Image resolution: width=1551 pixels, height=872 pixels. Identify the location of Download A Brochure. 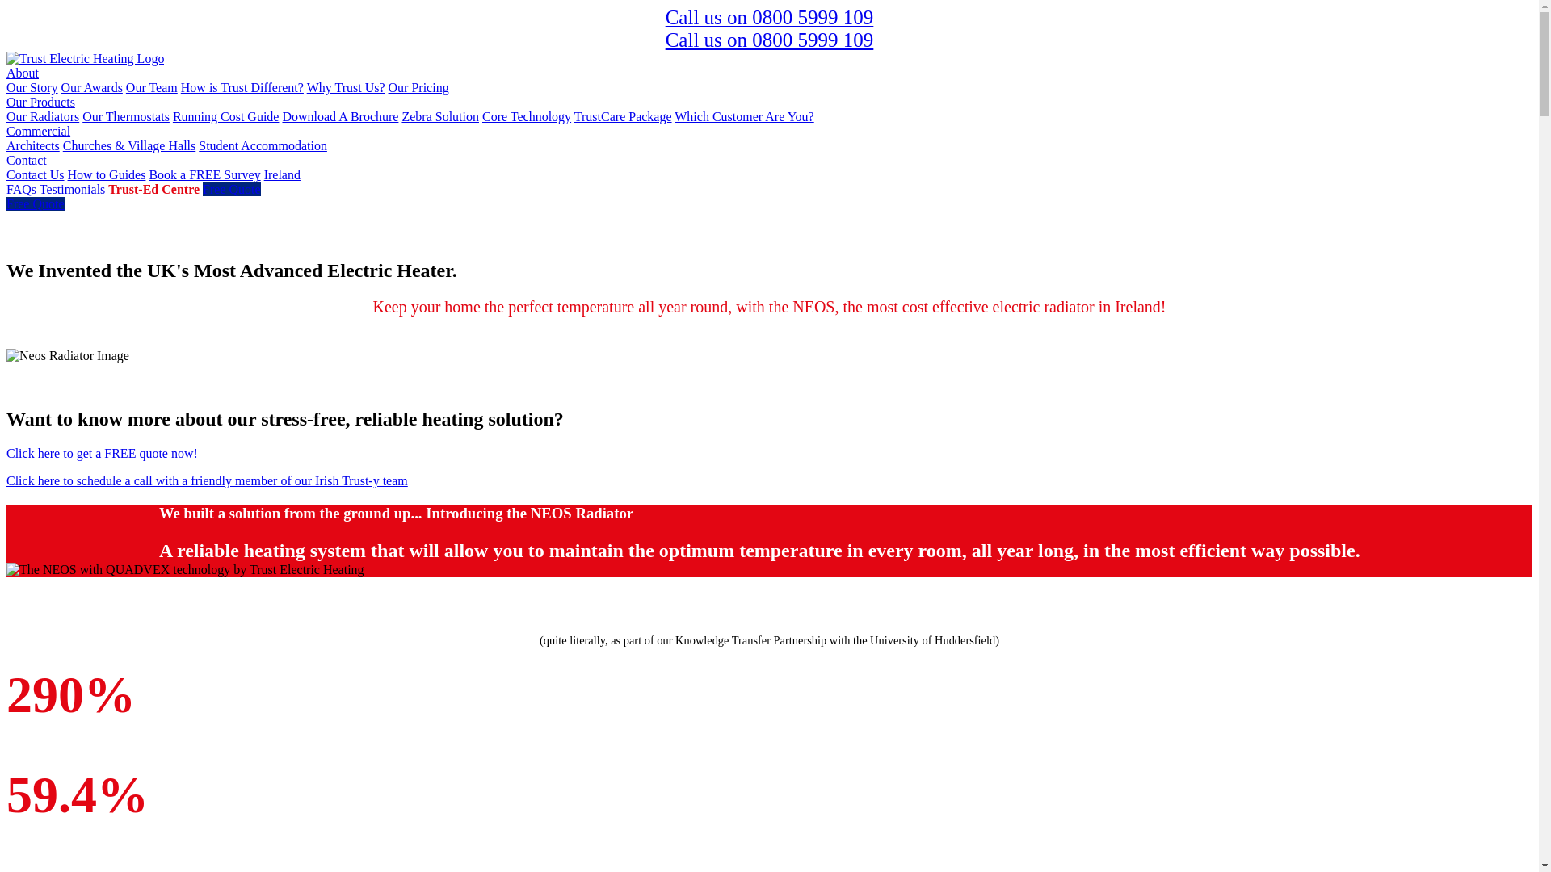
(340, 116).